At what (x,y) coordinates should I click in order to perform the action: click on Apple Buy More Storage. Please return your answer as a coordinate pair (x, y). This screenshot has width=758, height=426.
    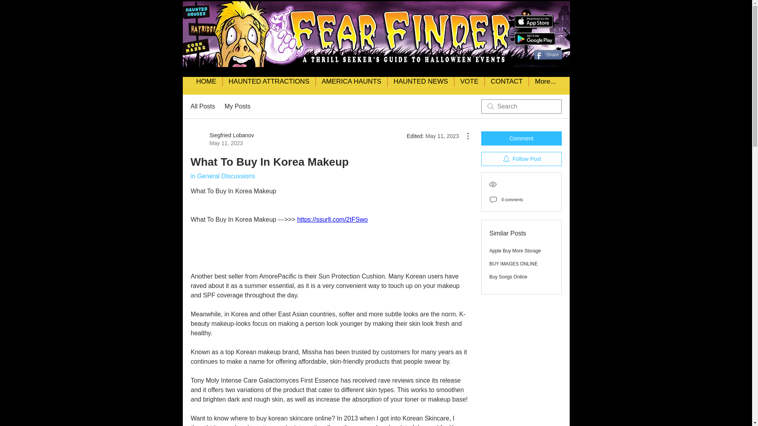
    Looking at the image, I should click on (515, 250).